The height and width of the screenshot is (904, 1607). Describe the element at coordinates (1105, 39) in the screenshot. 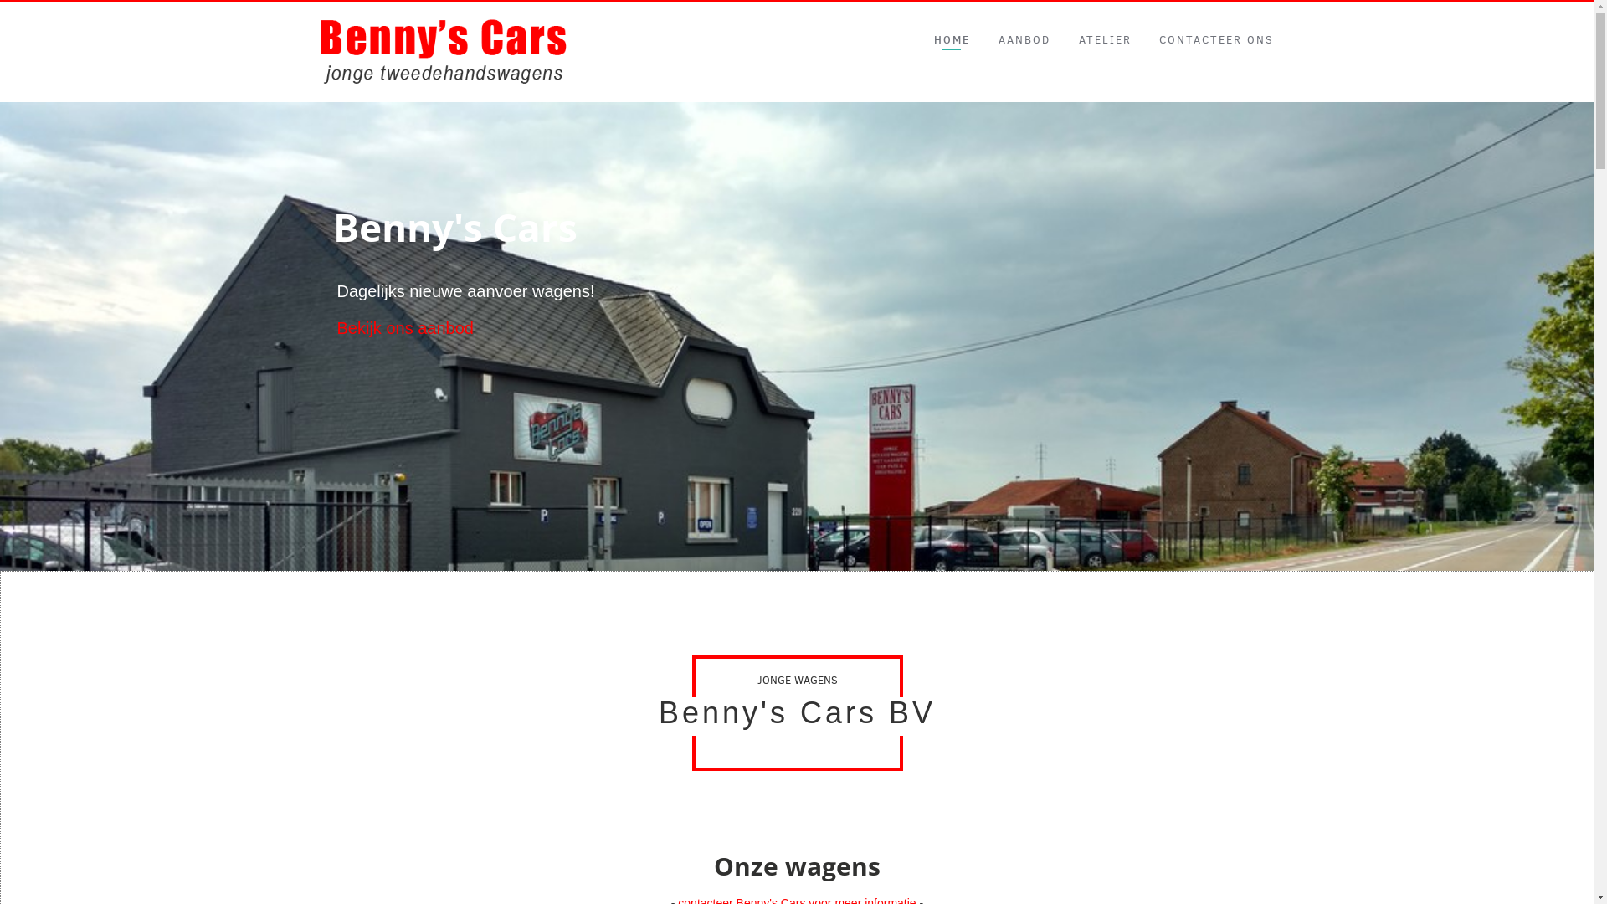

I see `ATELIER` at that location.